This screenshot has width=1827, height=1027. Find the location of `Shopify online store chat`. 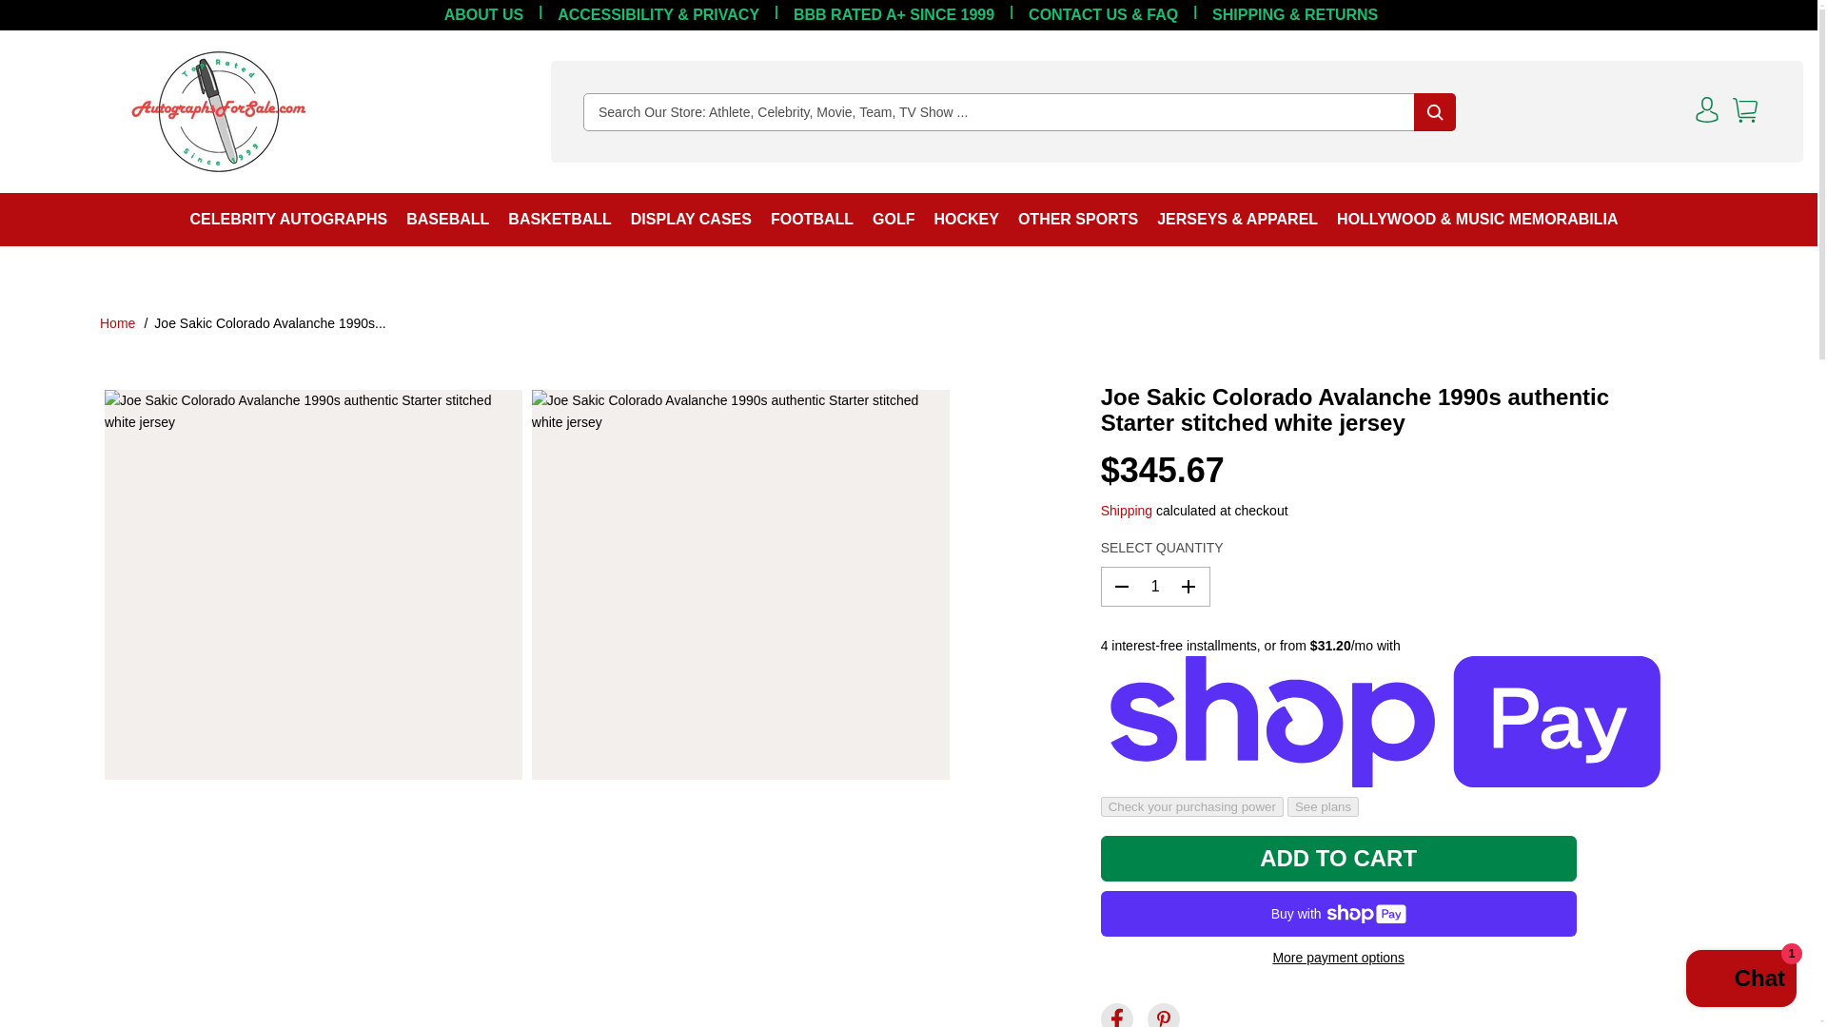

Shopify online store chat is located at coordinates (1741, 980).